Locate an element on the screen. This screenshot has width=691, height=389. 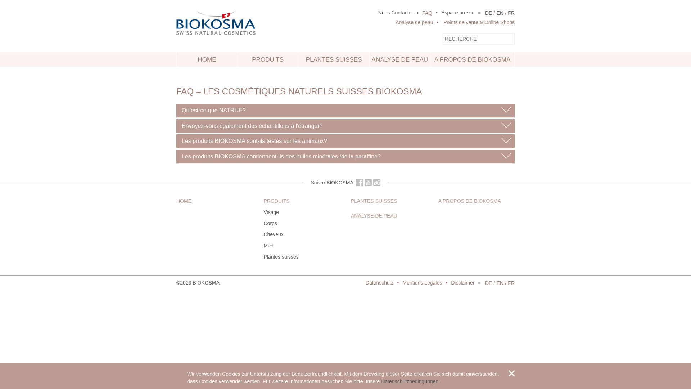
Corps is located at coordinates (270, 223).